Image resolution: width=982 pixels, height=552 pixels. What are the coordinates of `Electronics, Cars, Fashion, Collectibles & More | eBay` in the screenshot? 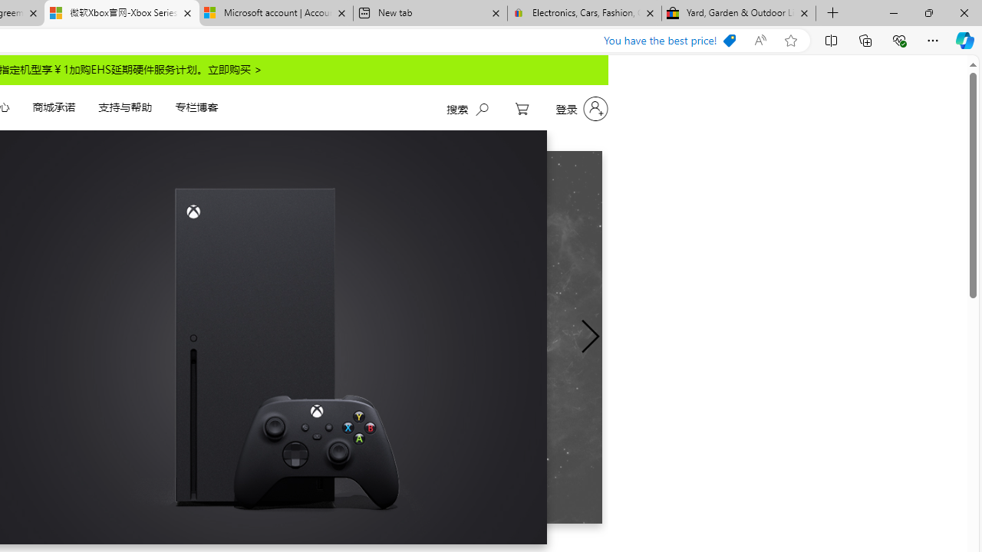 It's located at (584, 14).